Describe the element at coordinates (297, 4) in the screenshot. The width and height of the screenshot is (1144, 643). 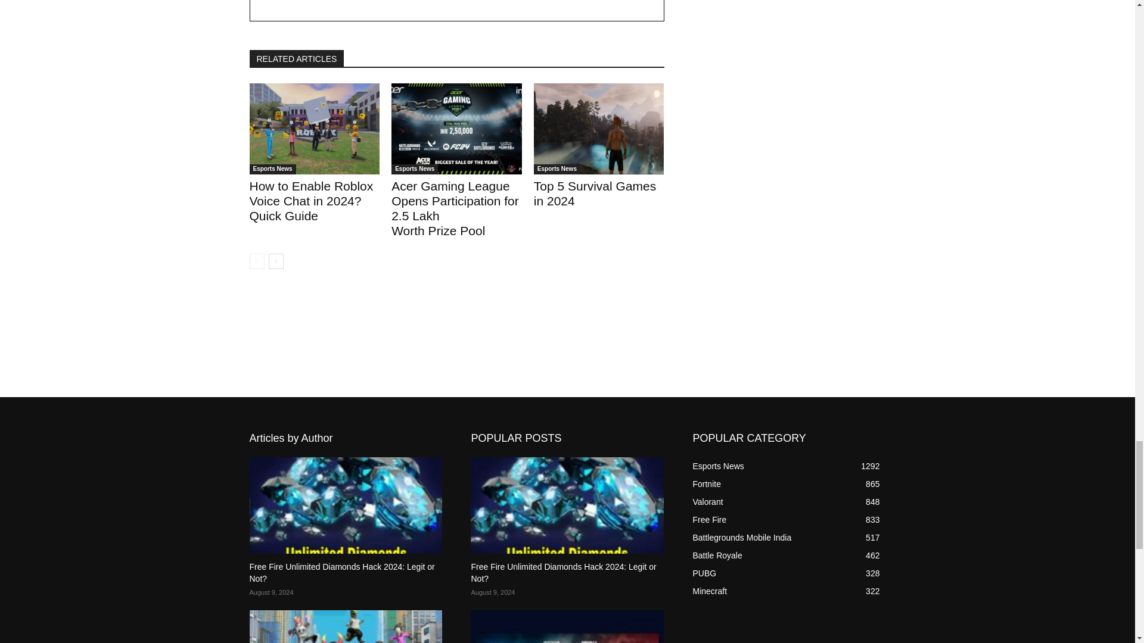
I see `Poongodi Prabakar` at that location.